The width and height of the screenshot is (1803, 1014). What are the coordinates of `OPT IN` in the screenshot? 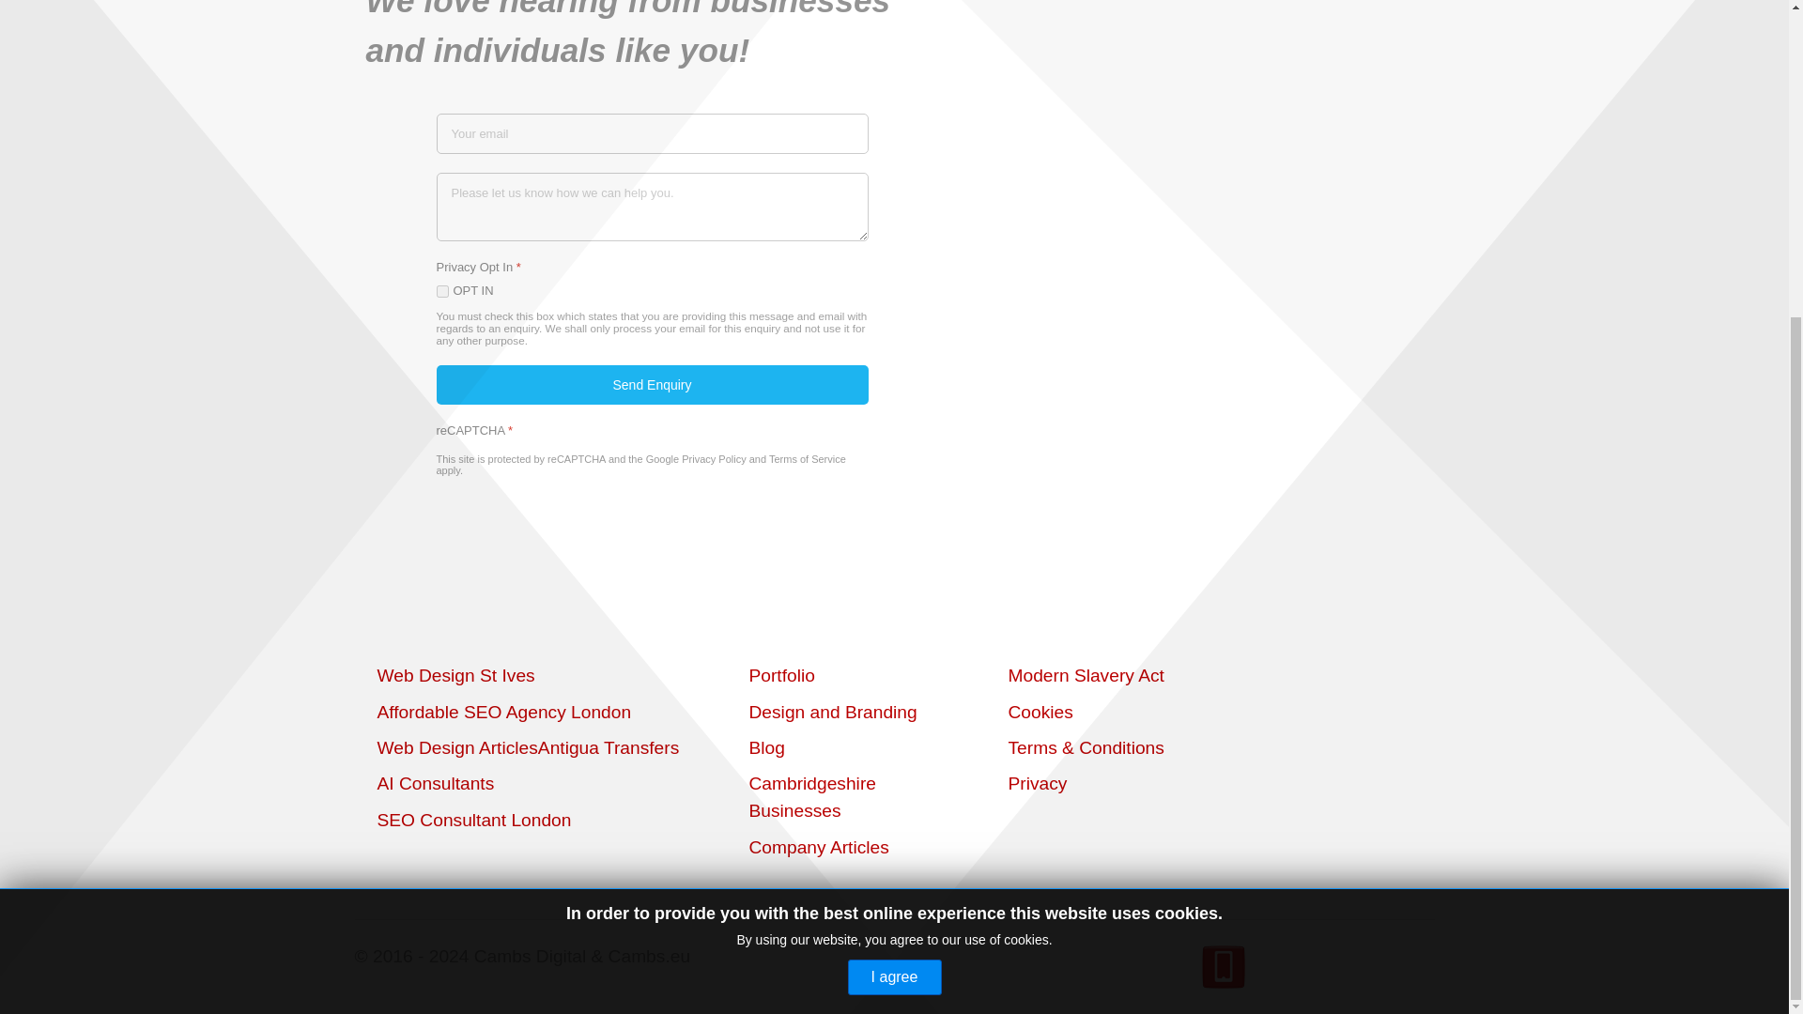 It's located at (441, 291).